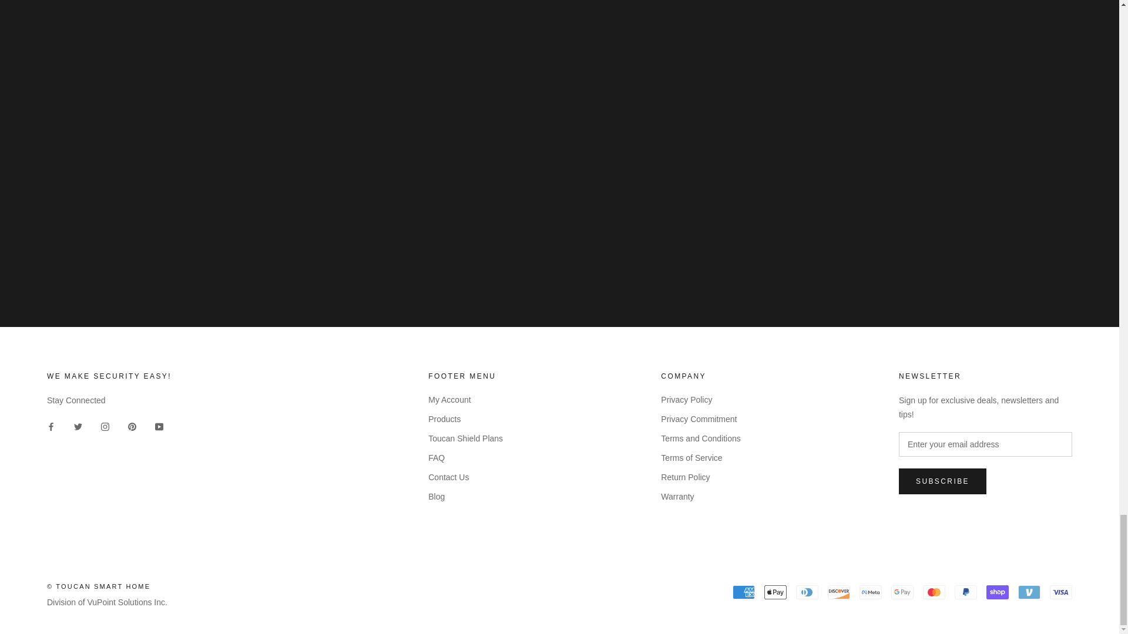  I want to click on Shop Pay, so click(997, 592).